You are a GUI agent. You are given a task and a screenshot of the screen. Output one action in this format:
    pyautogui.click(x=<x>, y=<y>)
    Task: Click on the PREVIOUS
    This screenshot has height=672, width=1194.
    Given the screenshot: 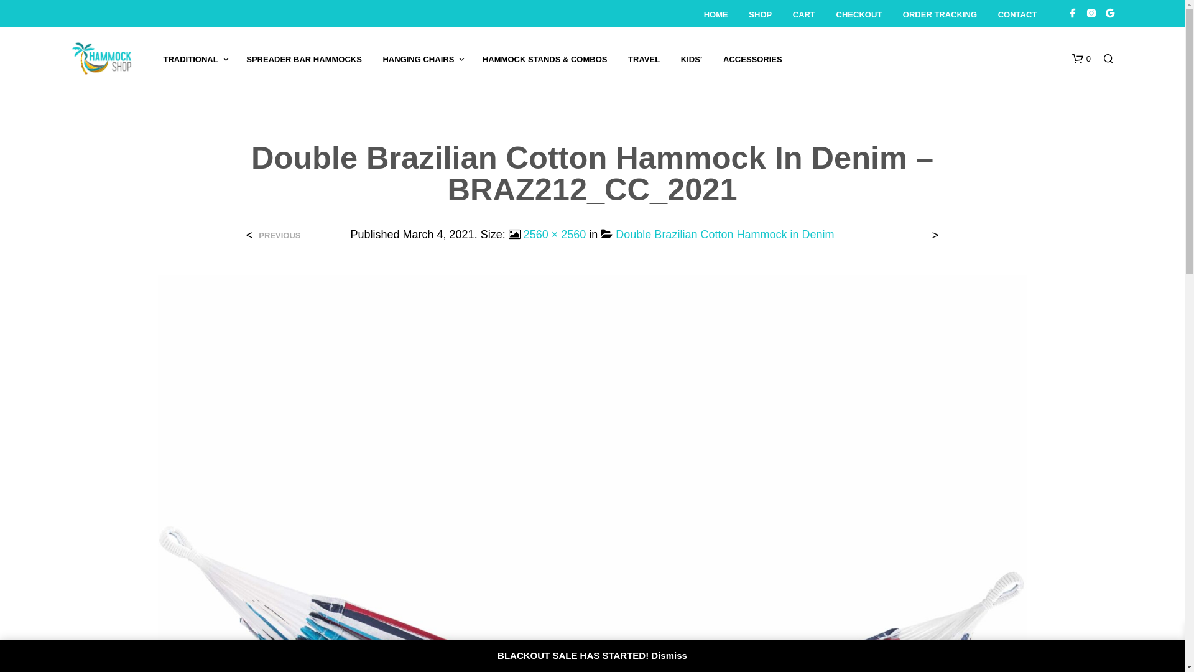 What is the action you would take?
    pyautogui.click(x=278, y=235)
    